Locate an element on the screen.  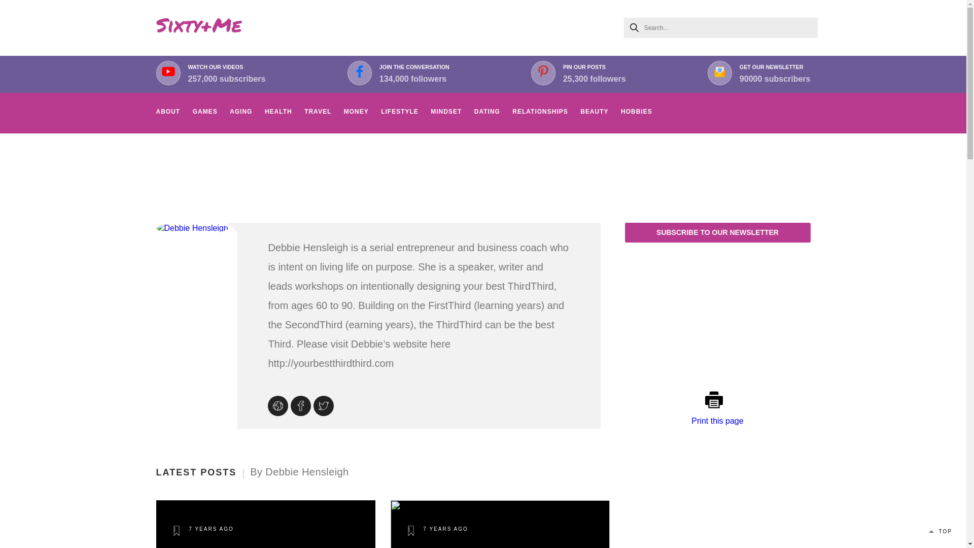
Twitter is located at coordinates (325, 407).